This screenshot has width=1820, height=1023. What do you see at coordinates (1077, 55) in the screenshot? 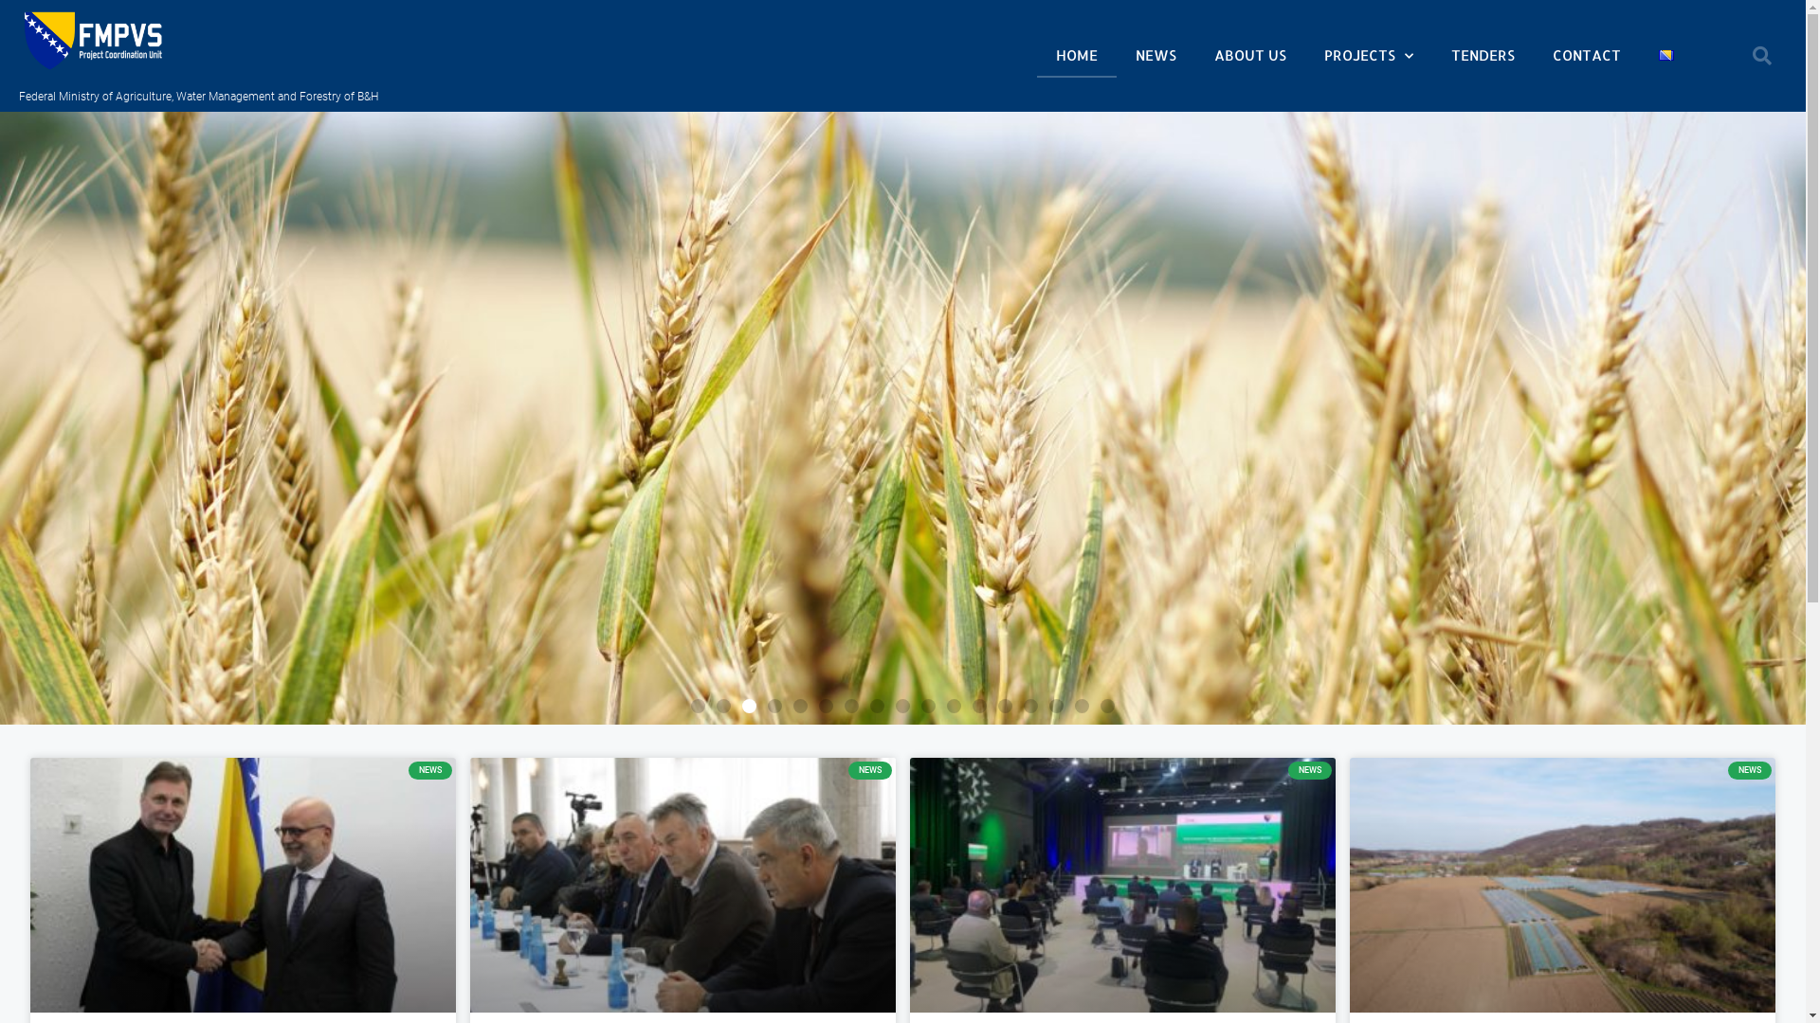
I see `HOME` at bounding box center [1077, 55].